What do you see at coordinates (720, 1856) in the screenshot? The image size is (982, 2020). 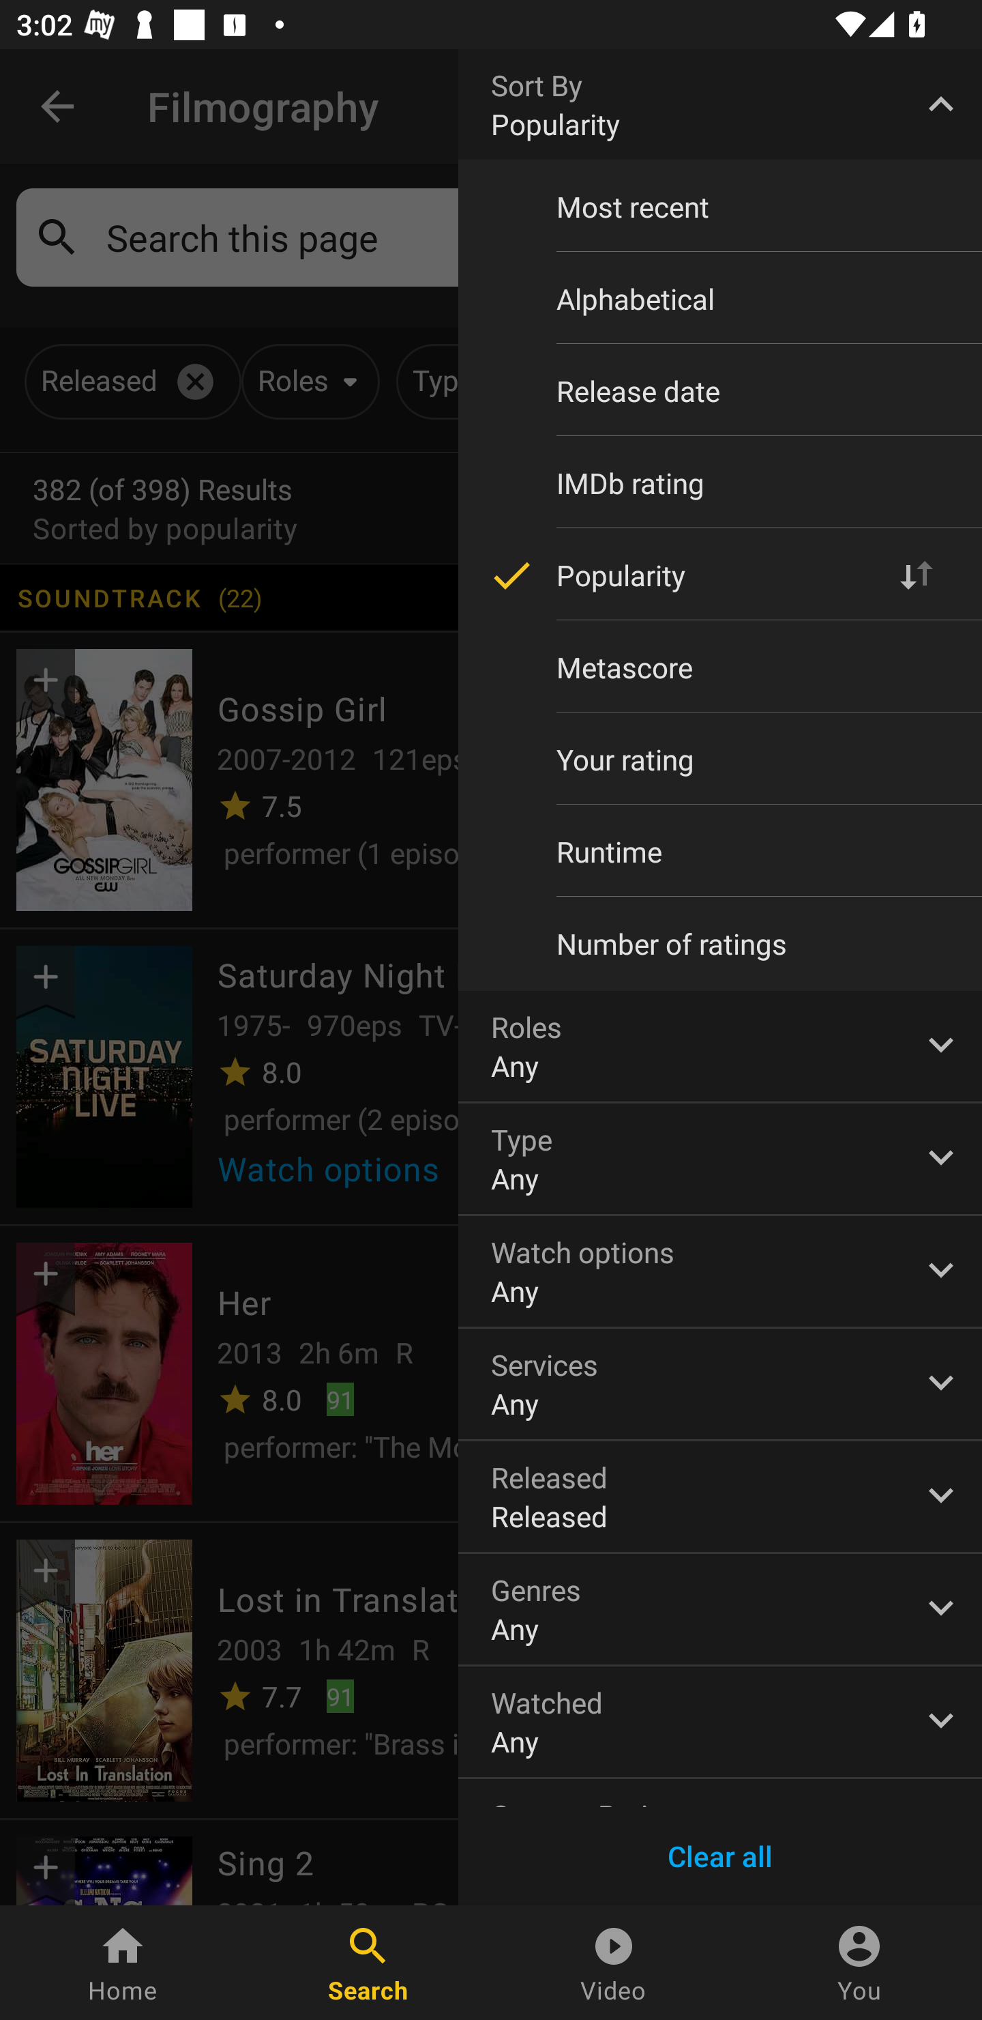 I see `Clear all` at bounding box center [720, 1856].